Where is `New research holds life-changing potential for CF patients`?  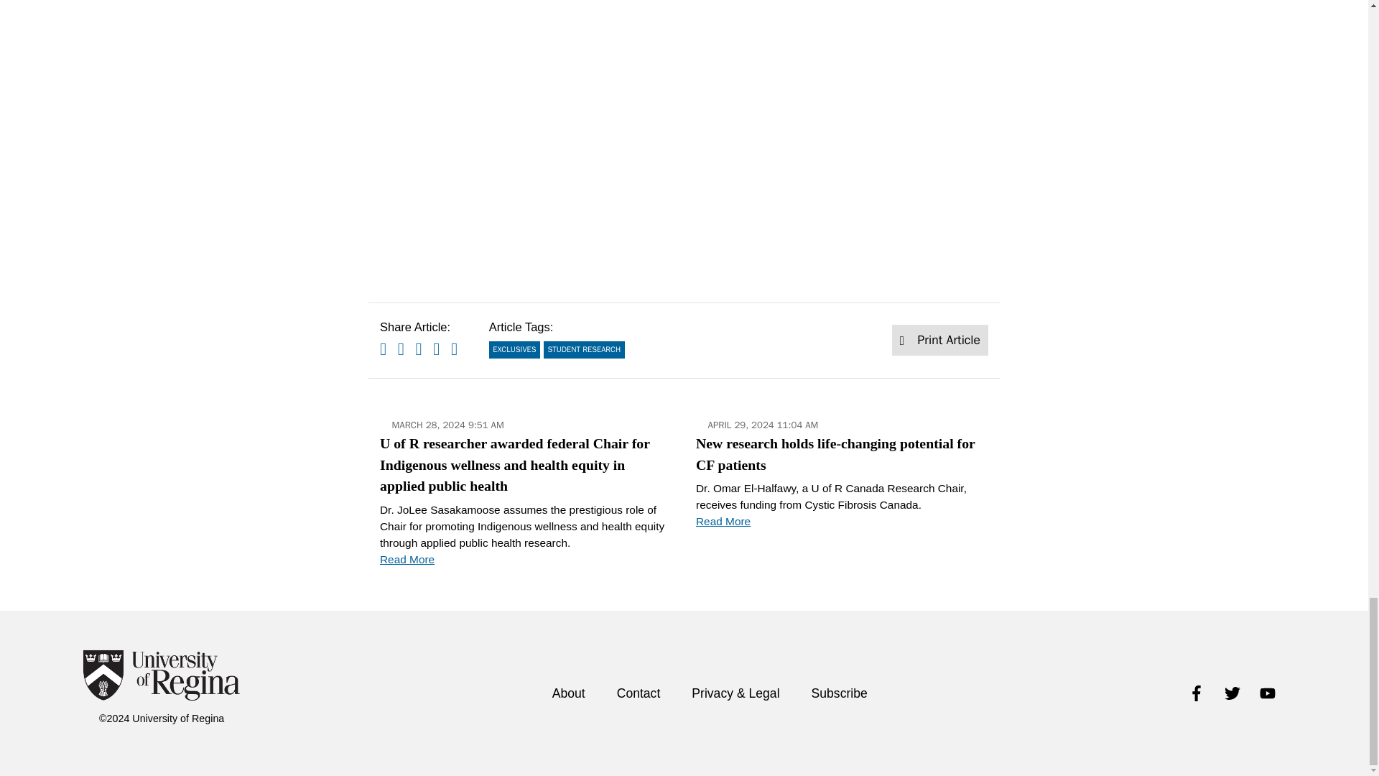
New research holds life-changing potential for CF patients is located at coordinates (842, 490).